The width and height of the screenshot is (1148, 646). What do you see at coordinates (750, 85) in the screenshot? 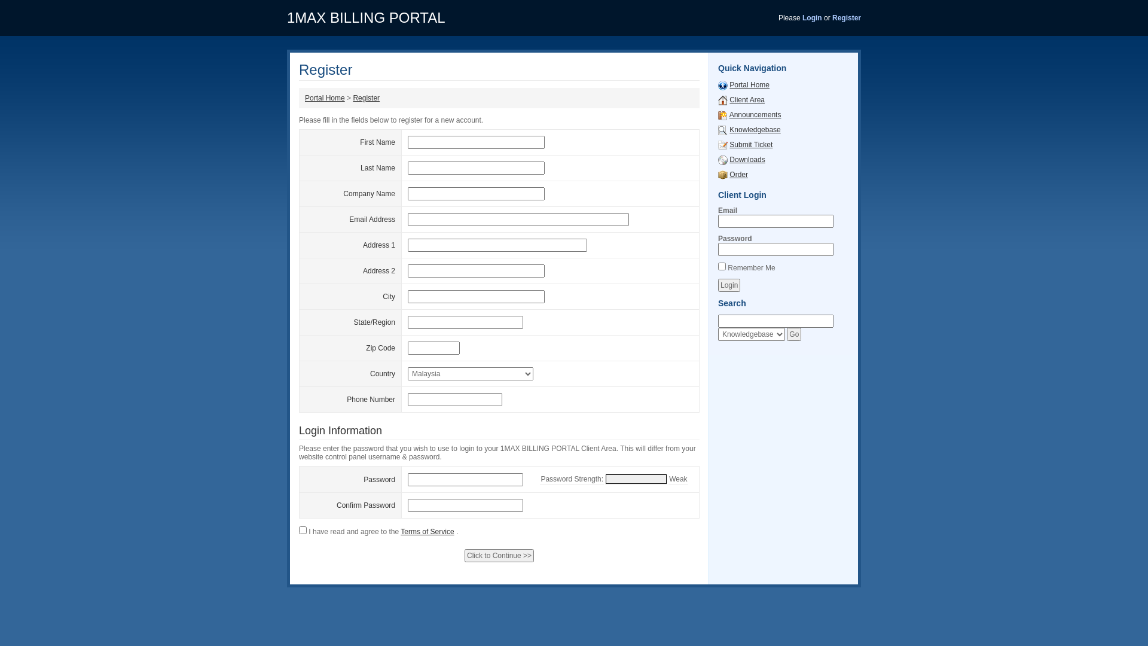
I see `Portal Home` at bounding box center [750, 85].